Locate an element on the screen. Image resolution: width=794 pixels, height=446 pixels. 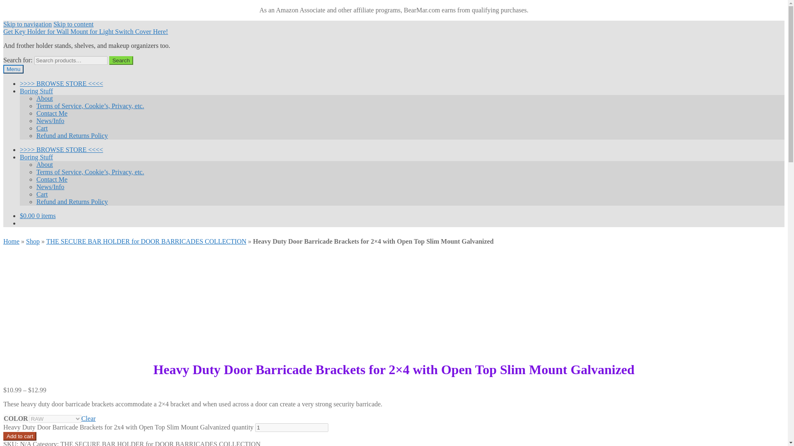
Search is located at coordinates (121, 60).